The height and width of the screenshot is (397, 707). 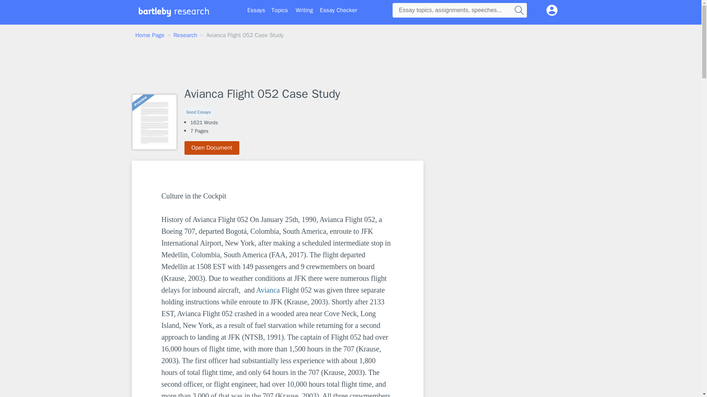 What do you see at coordinates (185, 35) in the screenshot?
I see `Research` at bounding box center [185, 35].